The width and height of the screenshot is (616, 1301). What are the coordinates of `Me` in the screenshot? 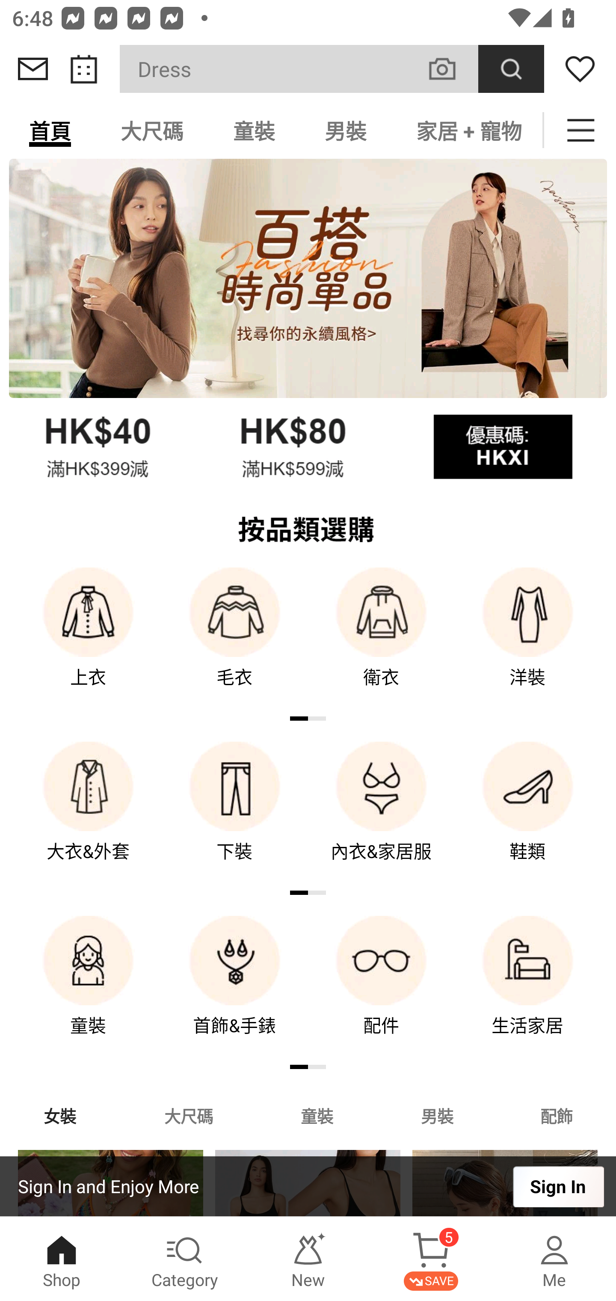 It's located at (554, 1259).